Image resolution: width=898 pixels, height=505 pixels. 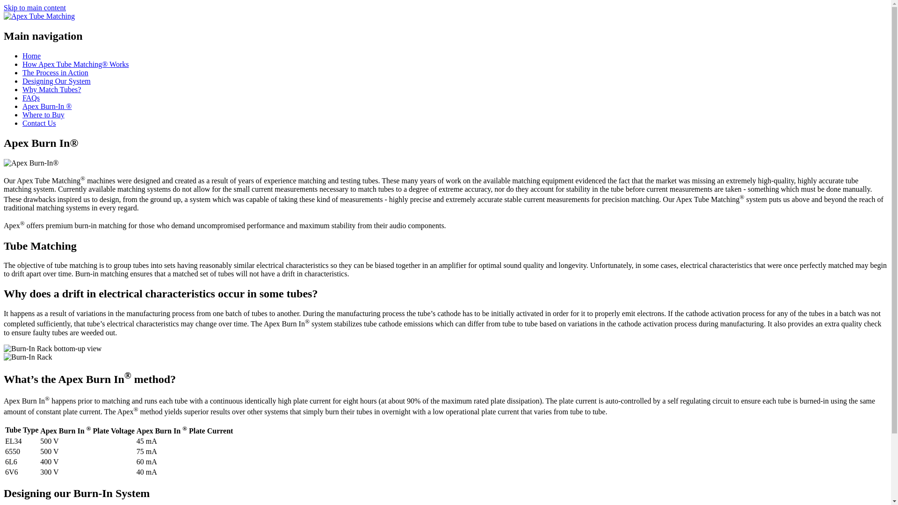 What do you see at coordinates (56, 81) in the screenshot?
I see `Designing Our System` at bounding box center [56, 81].